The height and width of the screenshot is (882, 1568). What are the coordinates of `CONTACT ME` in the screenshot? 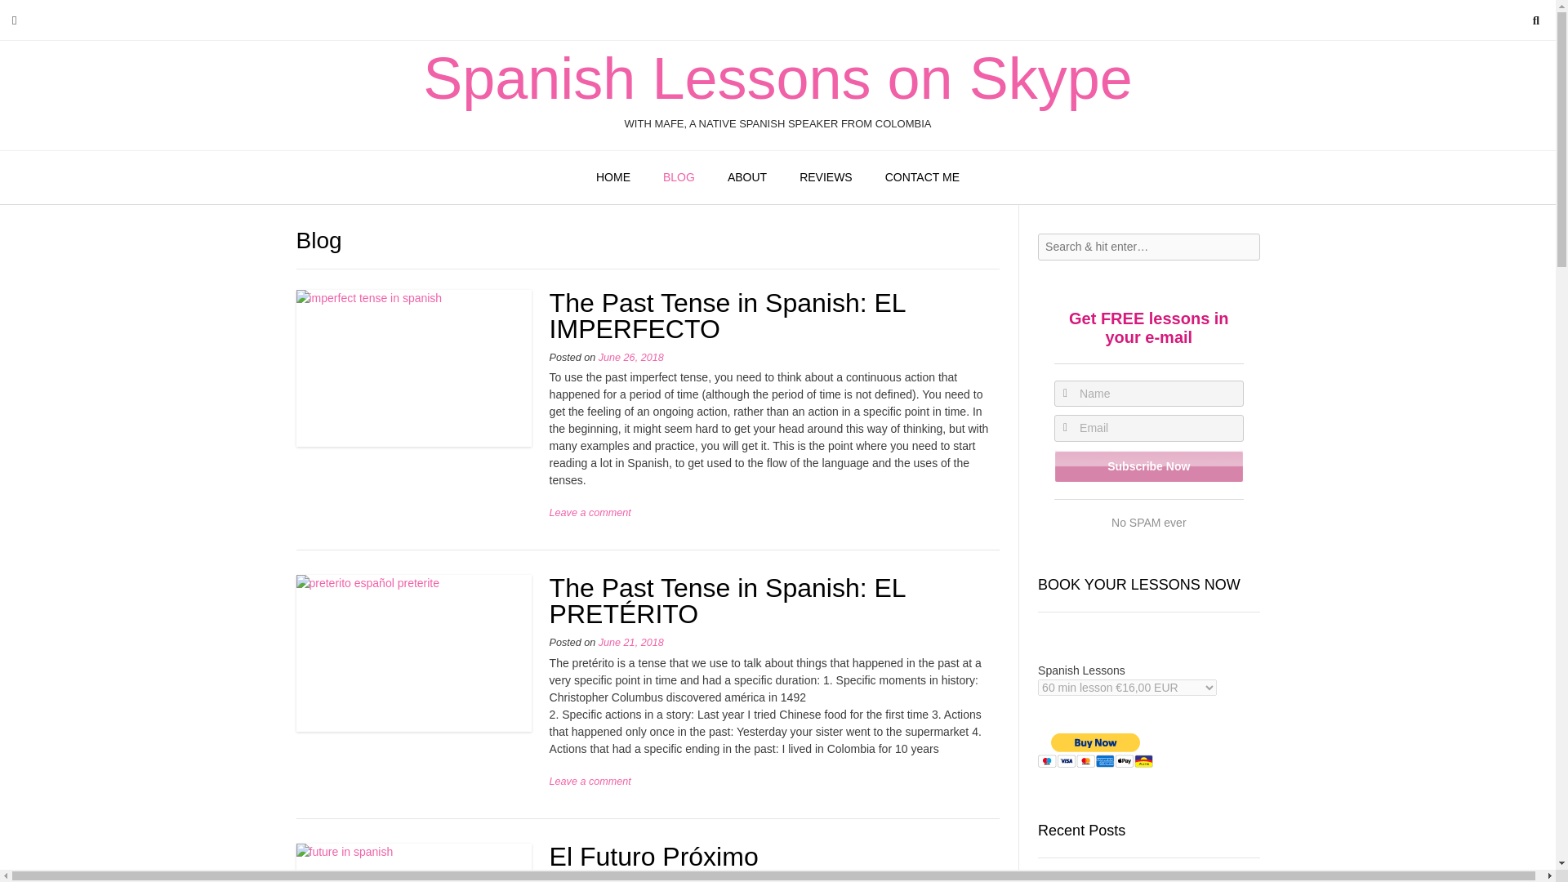 It's located at (921, 177).